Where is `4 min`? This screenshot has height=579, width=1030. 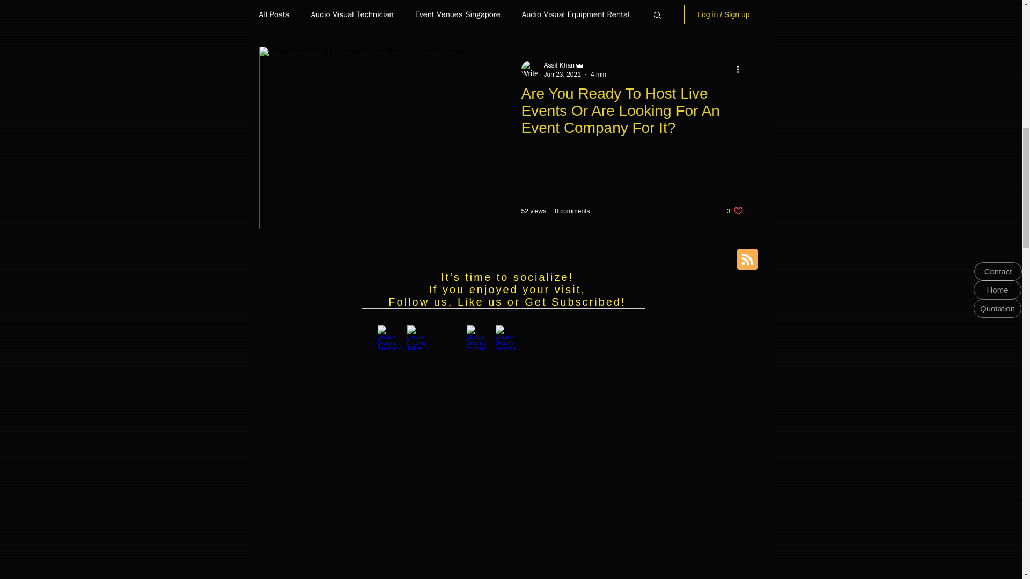 4 min is located at coordinates (598, 74).